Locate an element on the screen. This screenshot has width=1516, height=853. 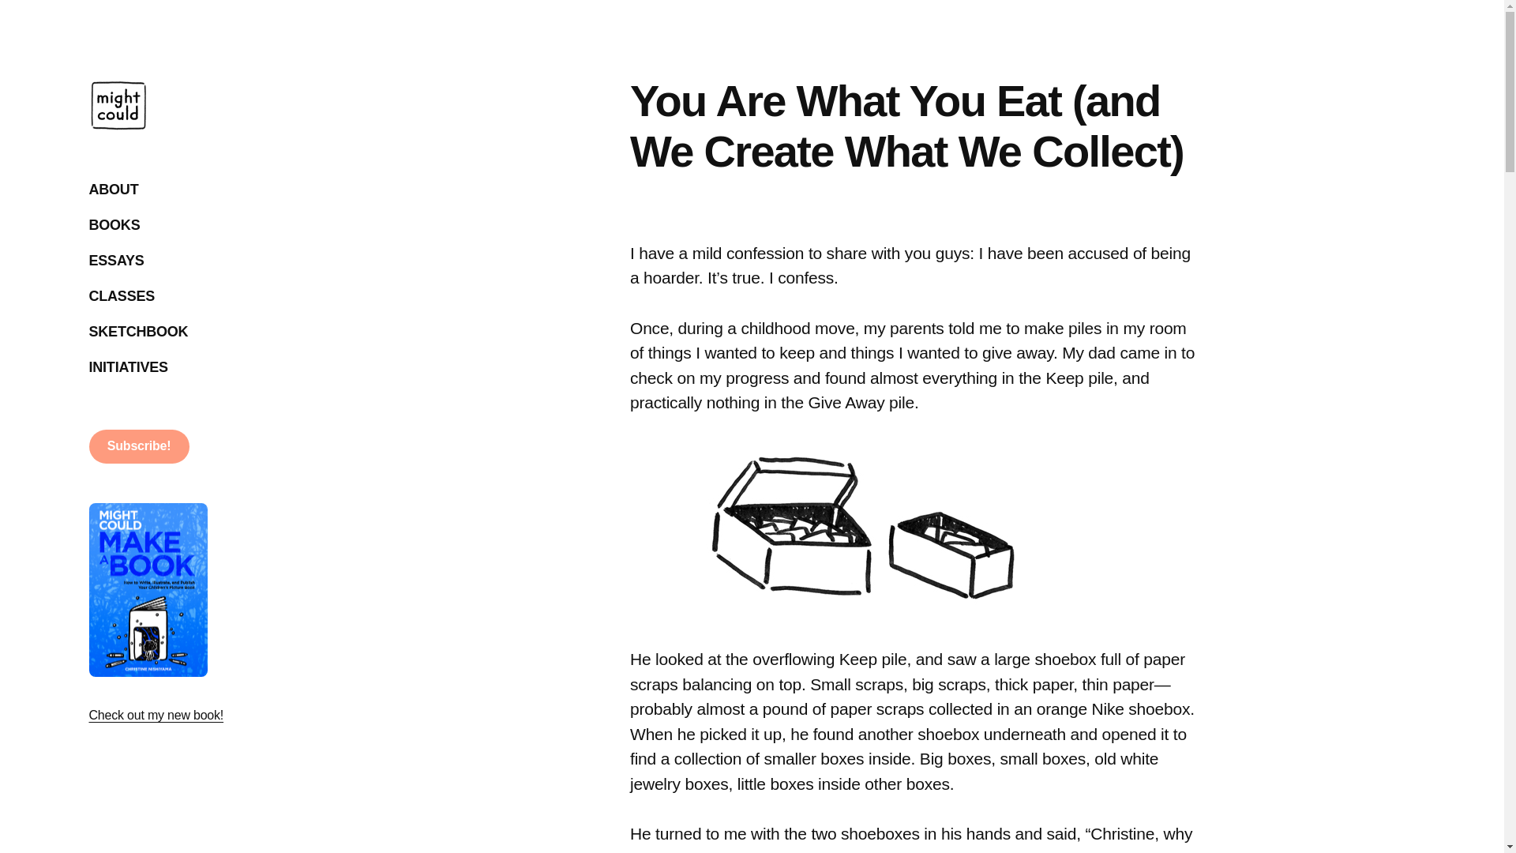
ABOUT is located at coordinates (112, 190).